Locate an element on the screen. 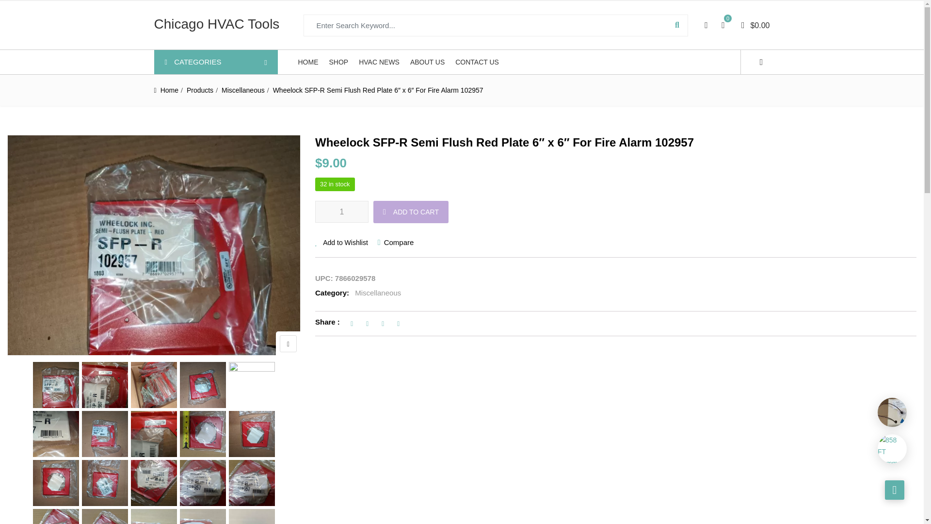  CONTACT US is located at coordinates (477, 62).